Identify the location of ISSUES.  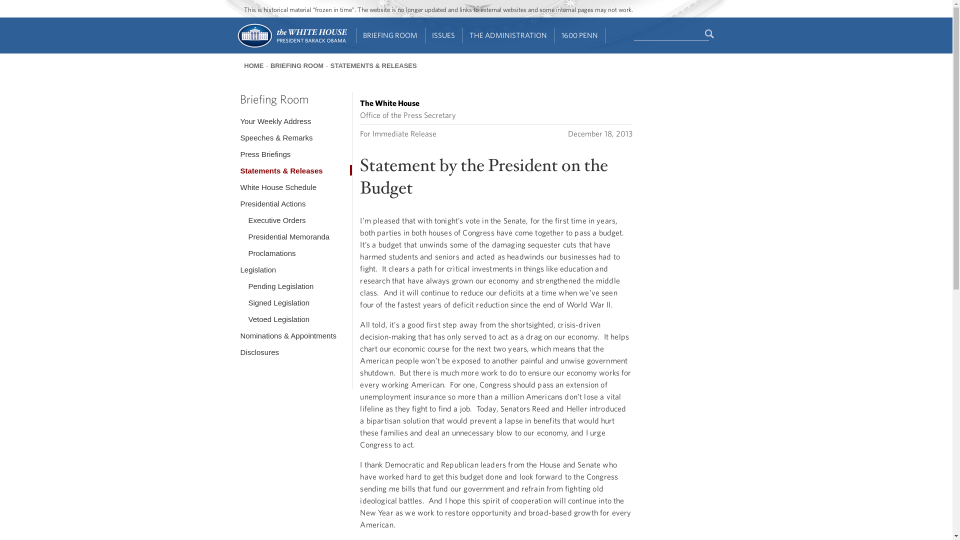
(444, 35).